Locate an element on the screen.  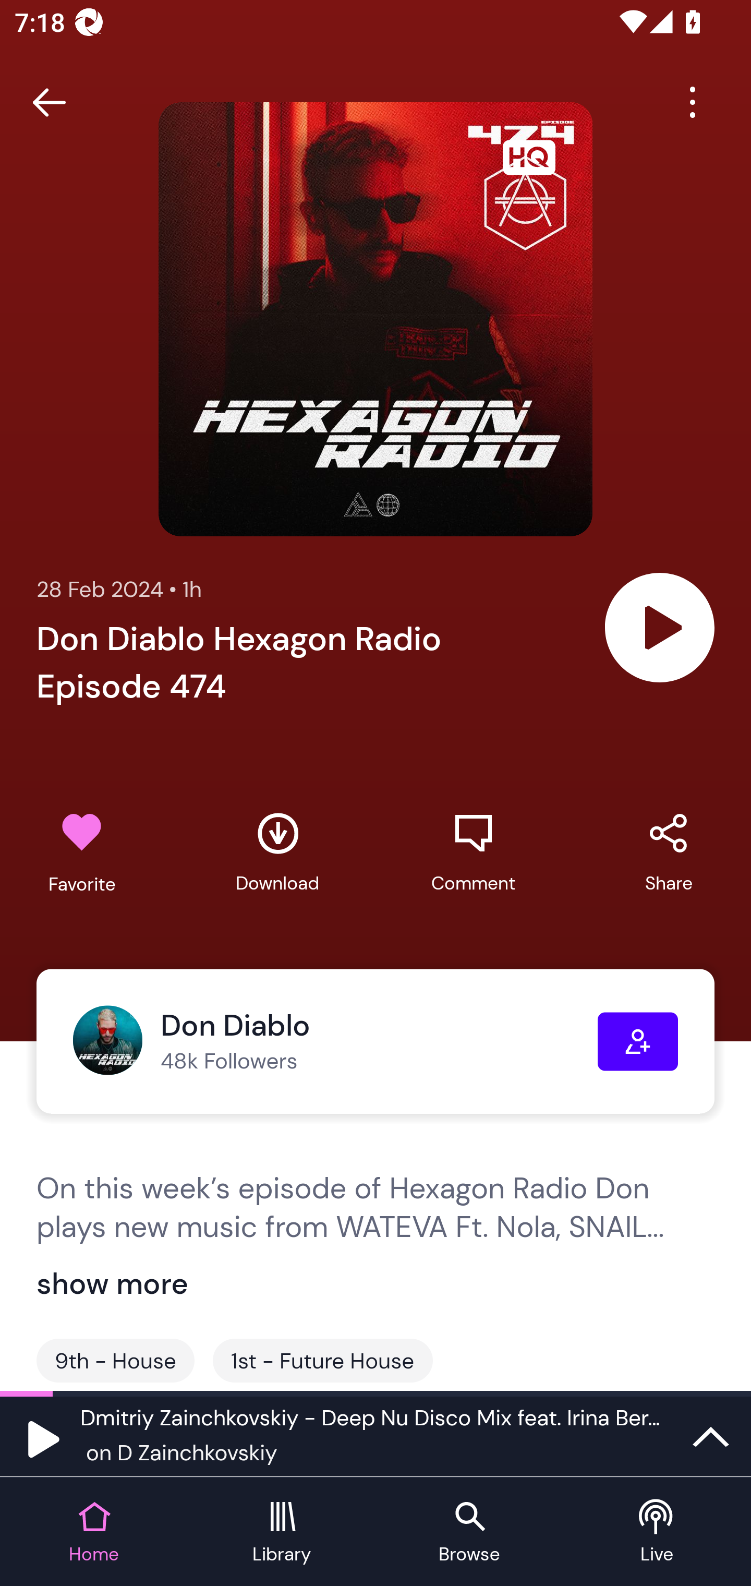
Live tab Live is located at coordinates (657, 1533).